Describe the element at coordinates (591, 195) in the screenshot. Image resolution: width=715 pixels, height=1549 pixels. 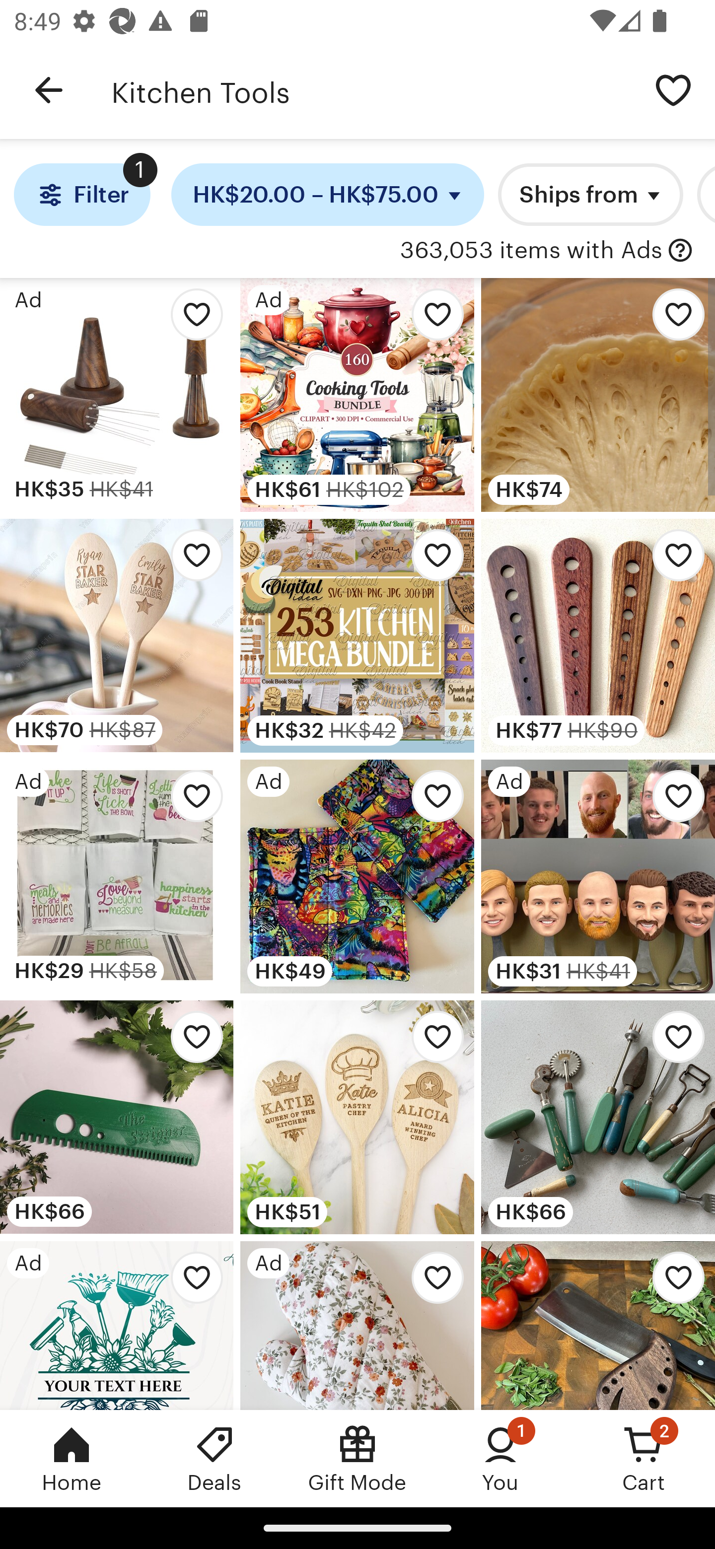
I see `Ships from` at that location.